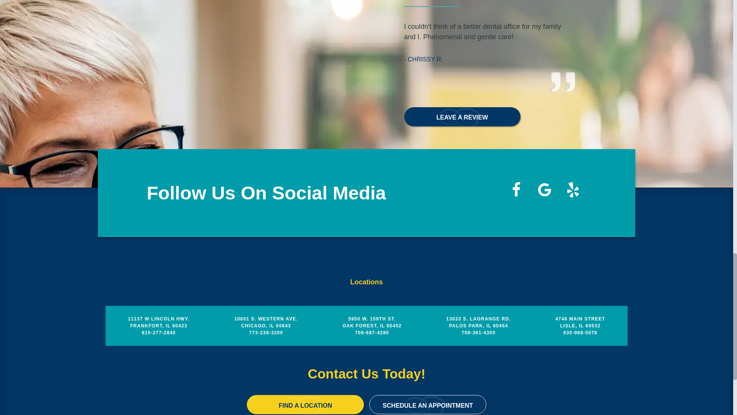 This screenshot has width=737, height=415. What do you see at coordinates (516, 190) in the screenshot?
I see `Facebook icon` at bounding box center [516, 190].